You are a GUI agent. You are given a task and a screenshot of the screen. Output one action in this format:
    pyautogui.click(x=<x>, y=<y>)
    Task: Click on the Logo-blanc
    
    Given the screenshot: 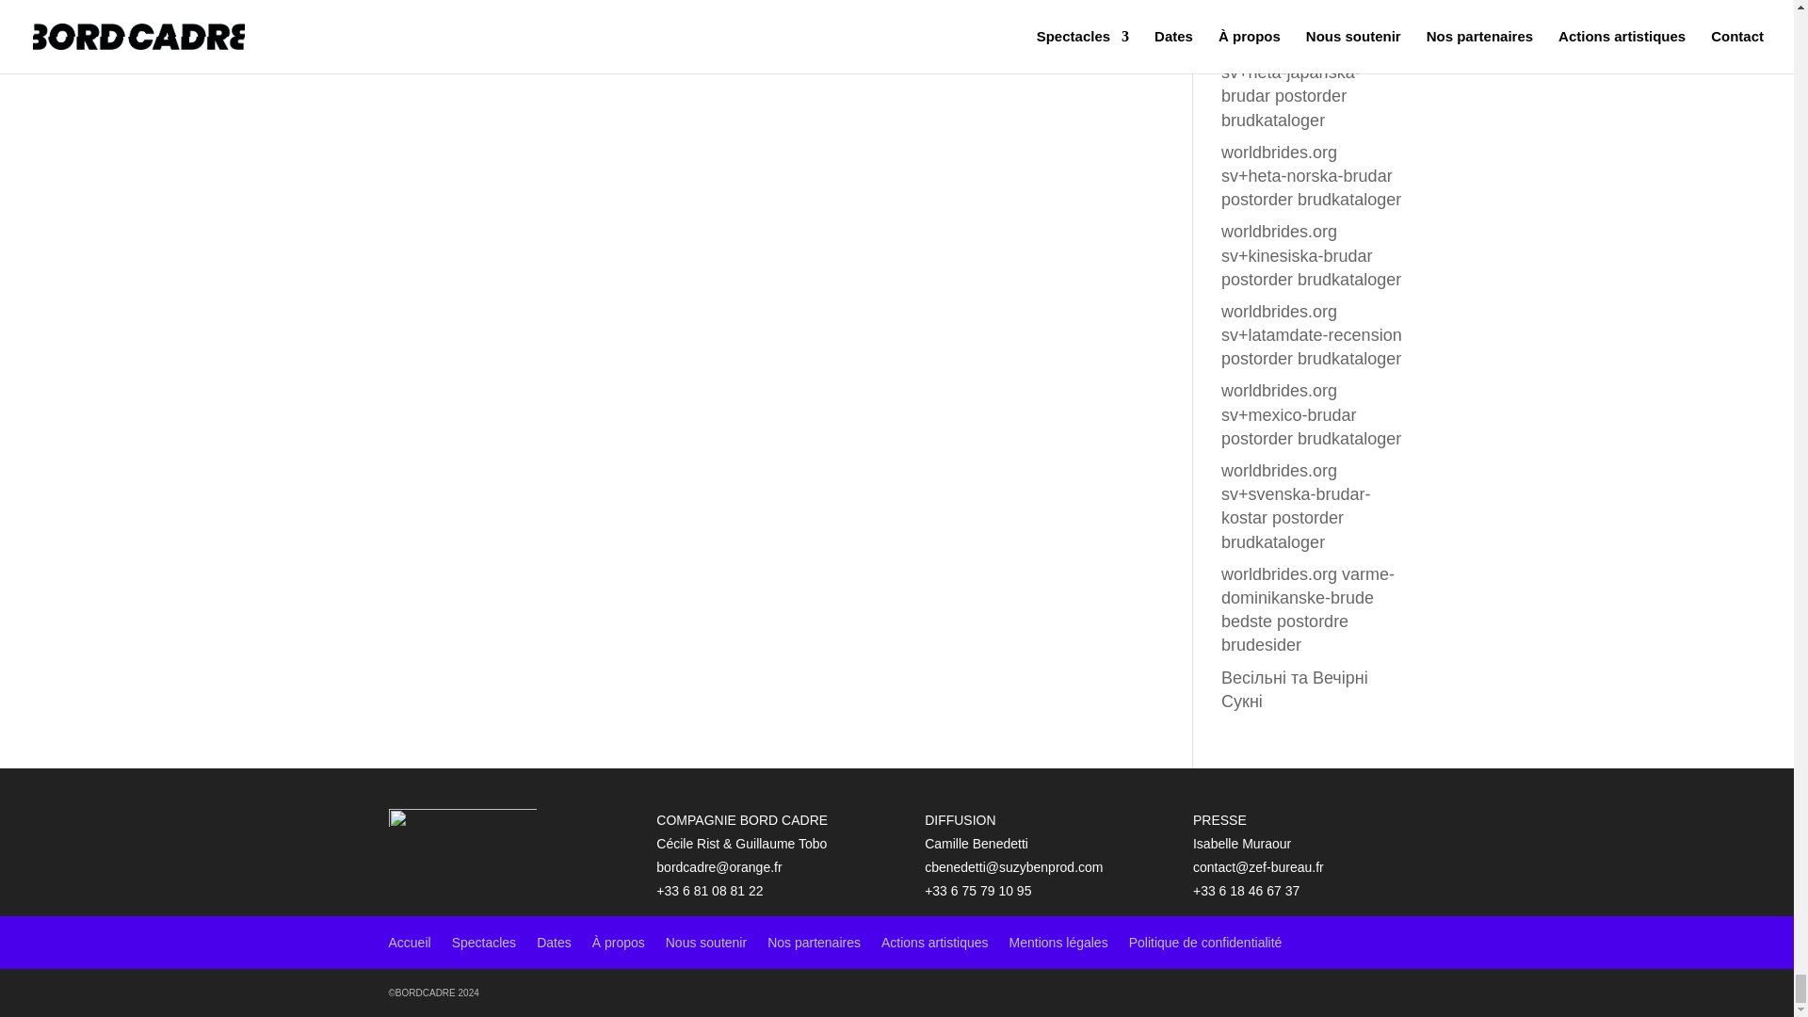 What is the action you would take?
    pyautogui.click(x=462, y=817)
    